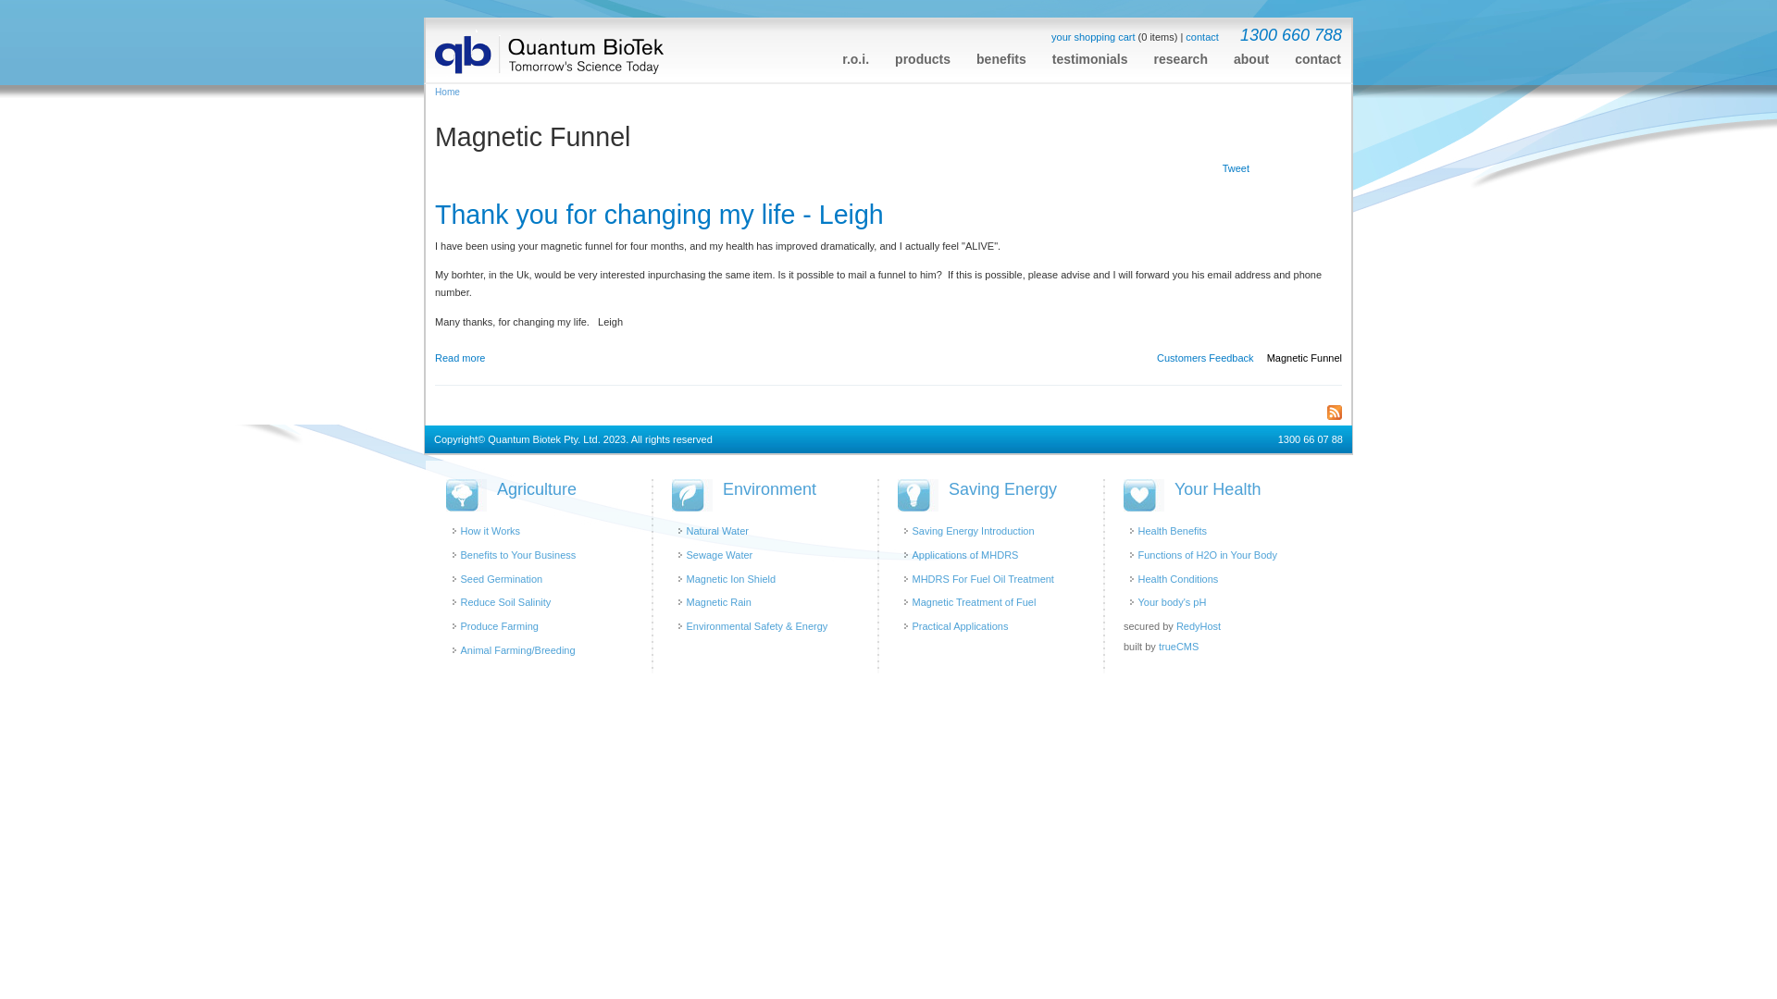 The width and height of the screenshot is (1777, 999). Describe the element at coordinates (1205, 358) in the screenshot. I see `Customers Feedback` at that location.